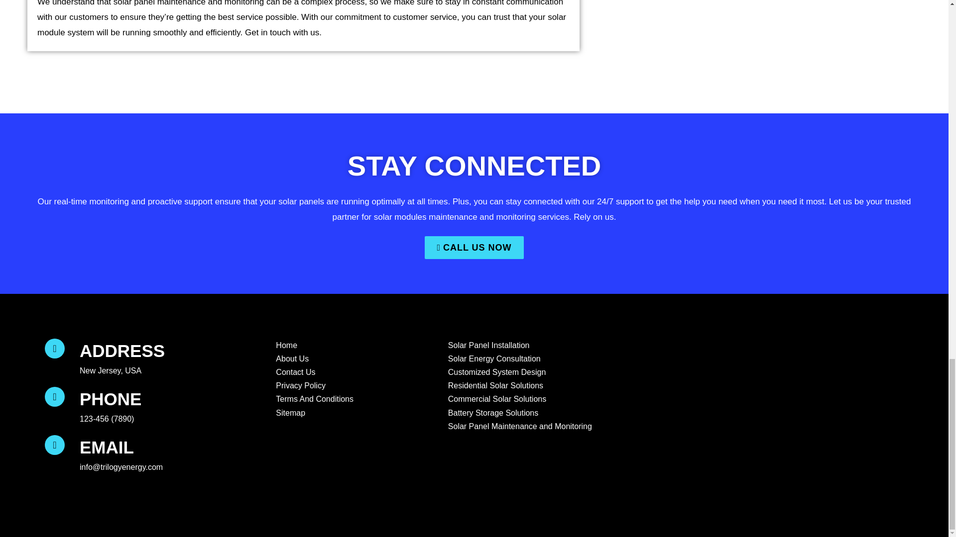 This screenshot has width=956, height=537. I want to click on Contact Us, so click(294, 372).